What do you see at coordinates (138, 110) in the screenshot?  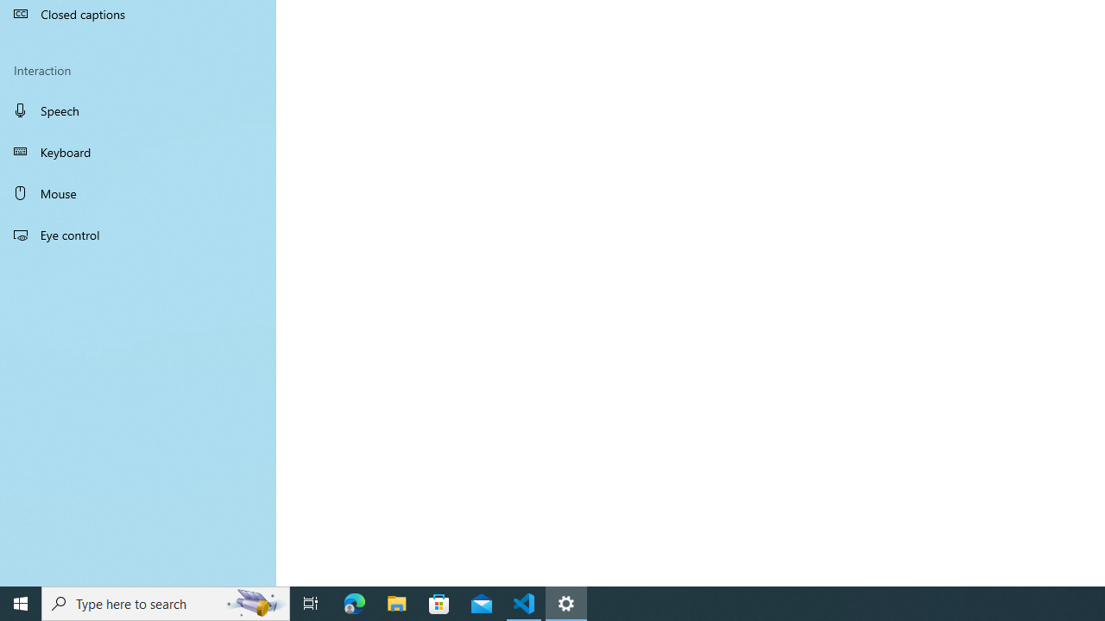 I see `Speech` at bounding box center [138, 110].